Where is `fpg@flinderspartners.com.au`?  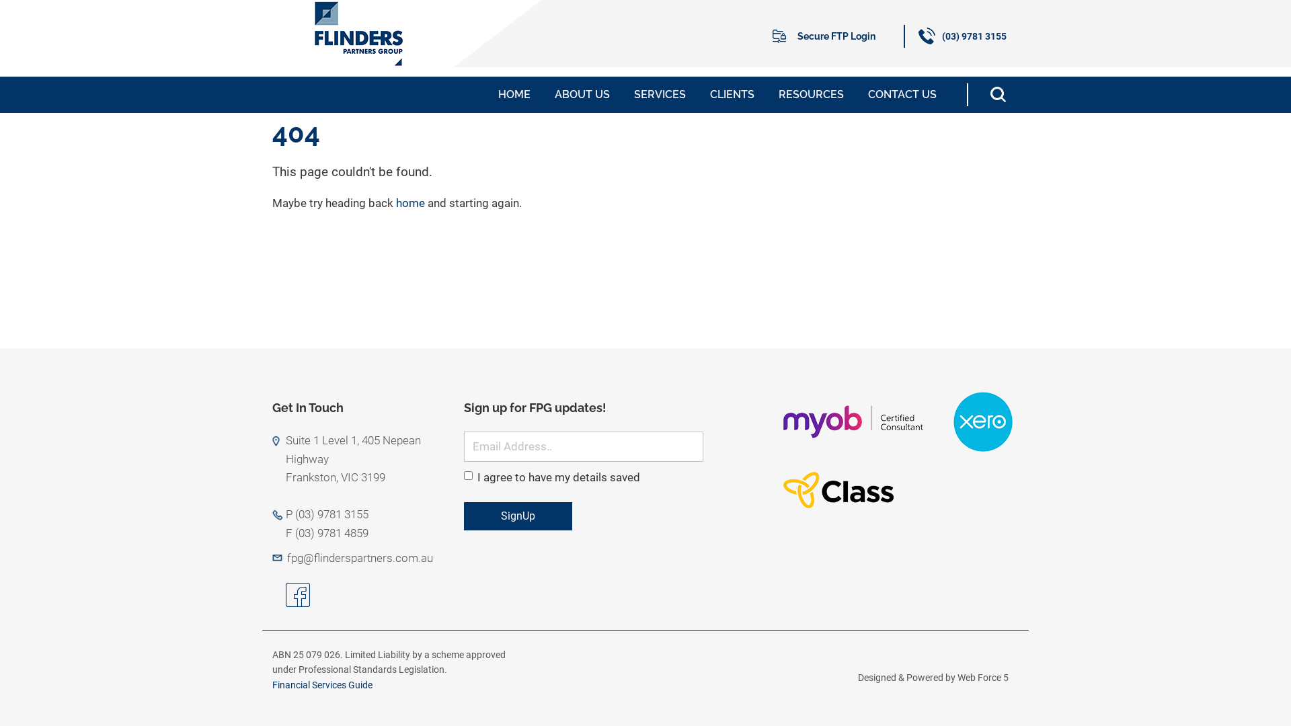
fpg@flinderspartners.com.au is located at coordinates (360, 558).